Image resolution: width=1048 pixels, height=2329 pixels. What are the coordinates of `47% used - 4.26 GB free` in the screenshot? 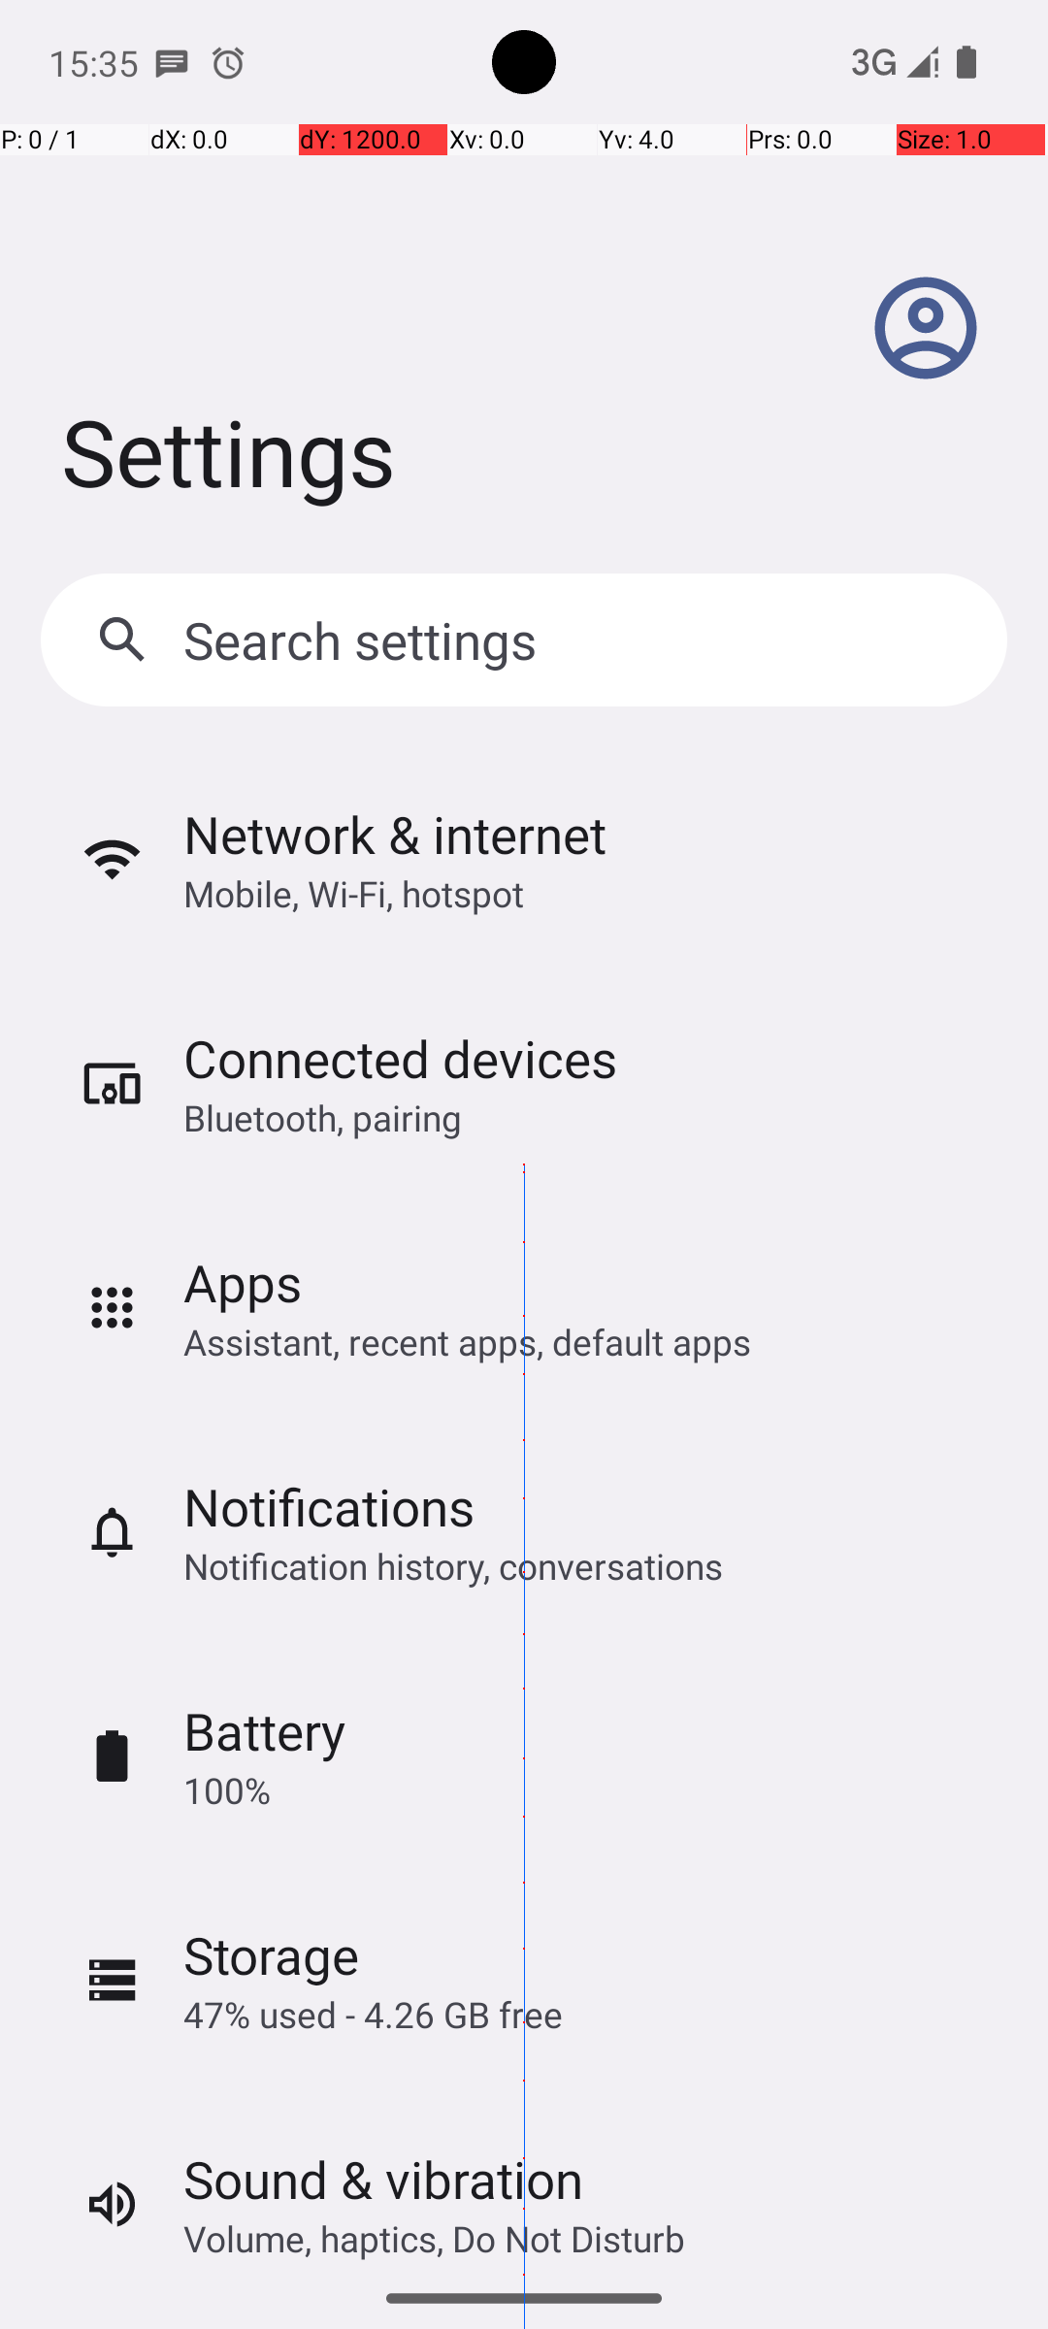 It's located at (373, 2015).